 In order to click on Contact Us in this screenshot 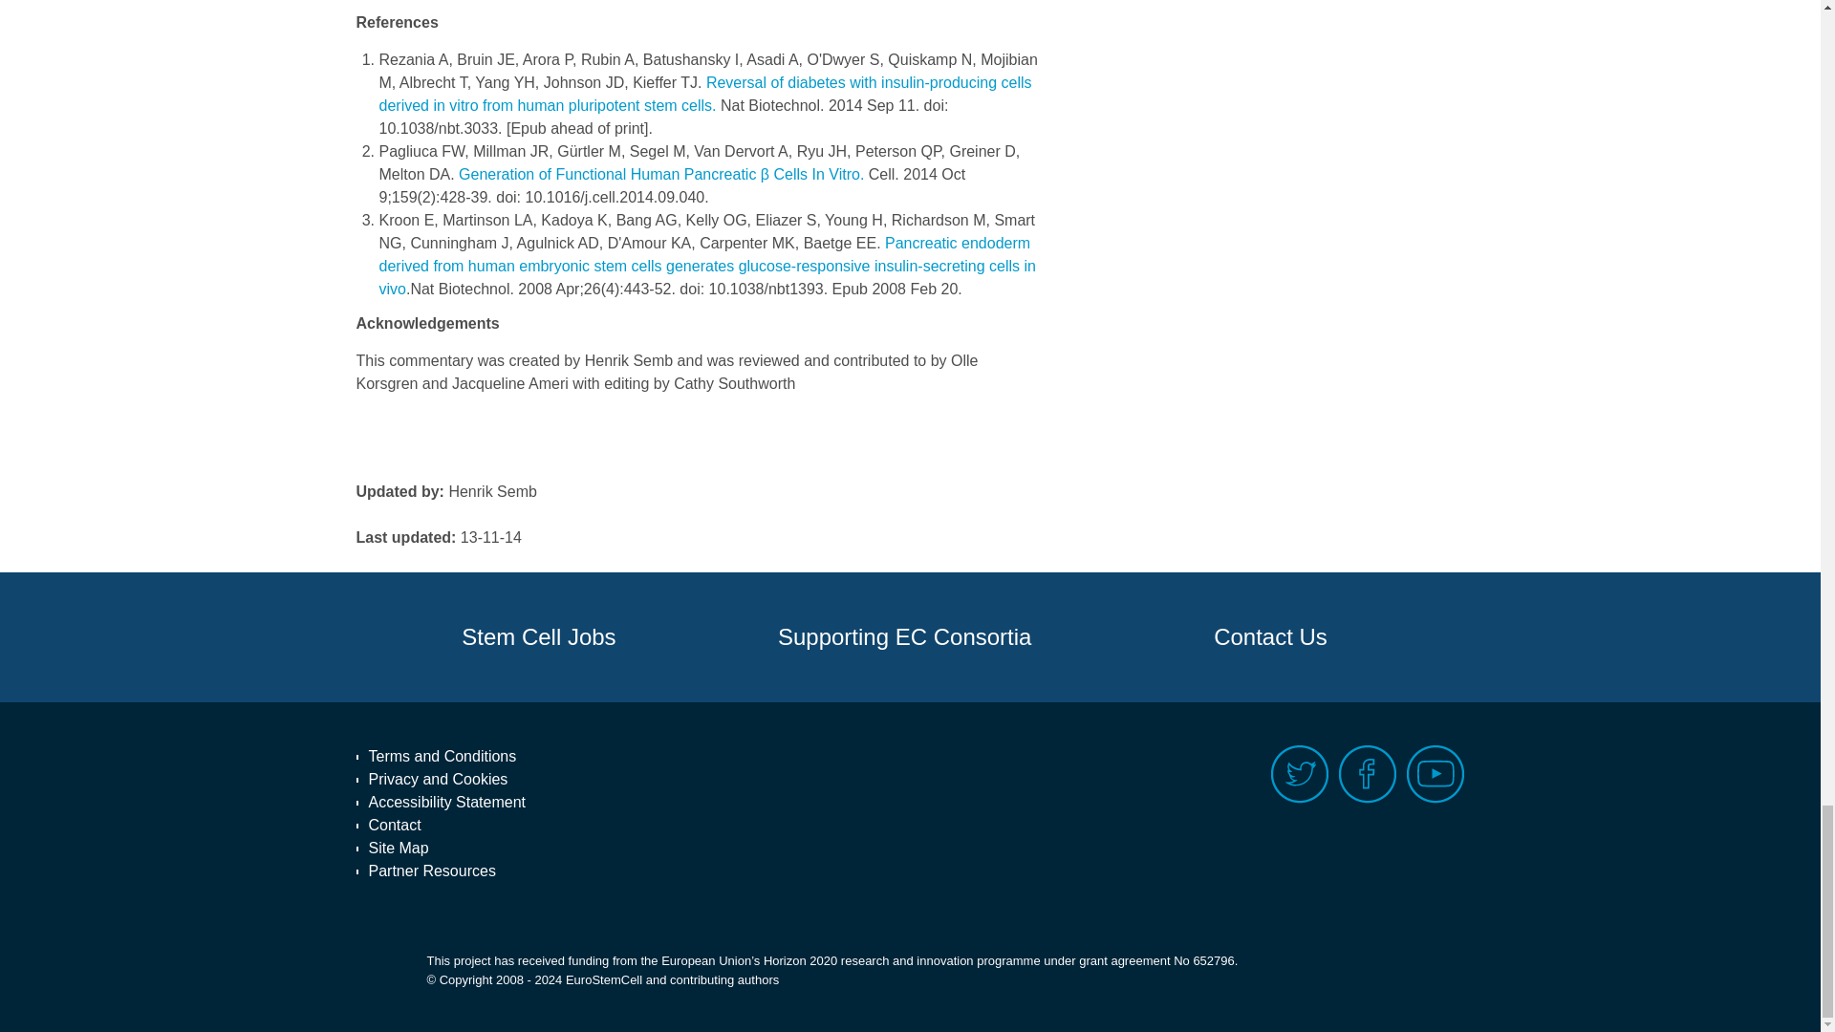, I will do `click(1270, 637)`.